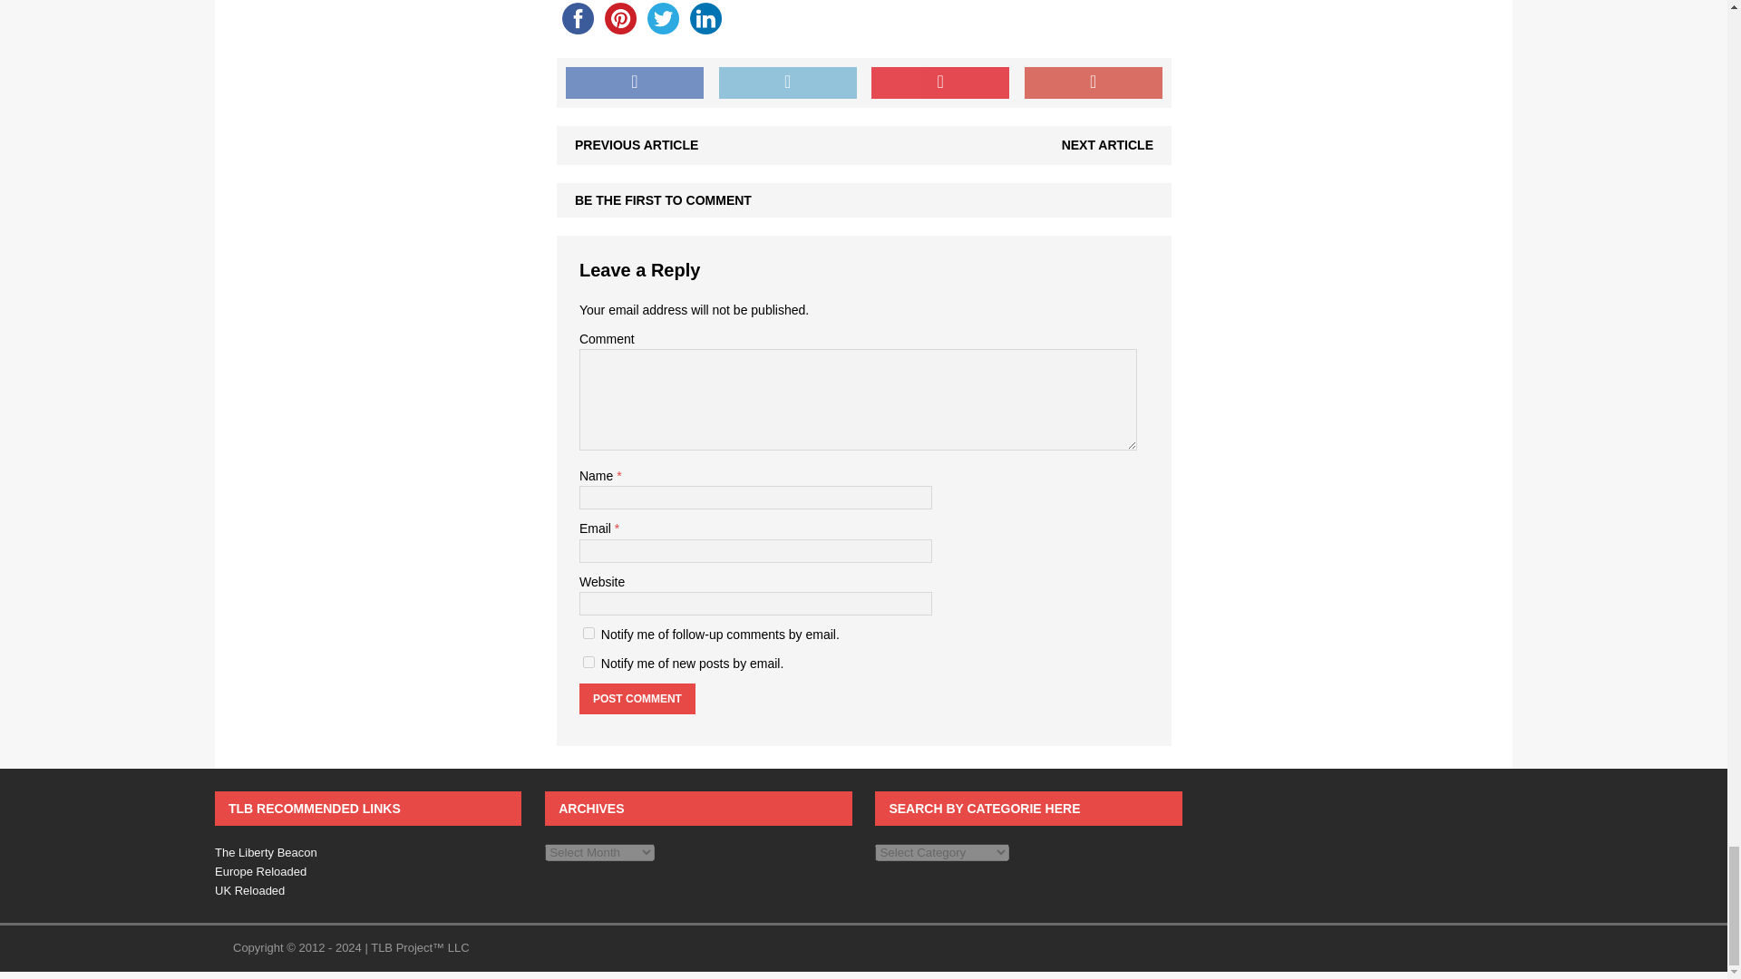 Image resolution: width=1741 pixels, height=979 pixels. I want to click on subscribe, so click(589, 633).